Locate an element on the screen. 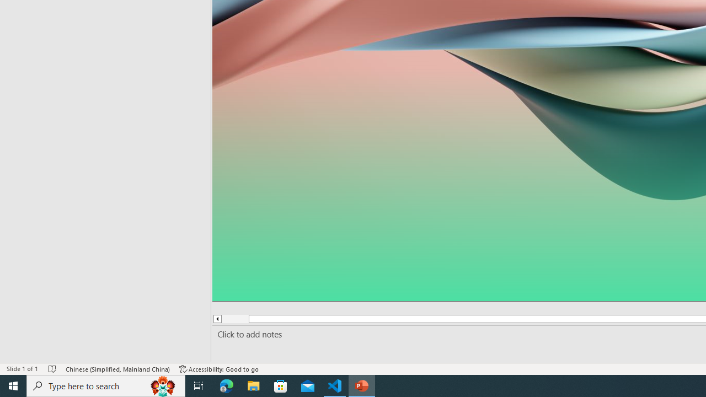  Page up is located at coordinates (235, 319).